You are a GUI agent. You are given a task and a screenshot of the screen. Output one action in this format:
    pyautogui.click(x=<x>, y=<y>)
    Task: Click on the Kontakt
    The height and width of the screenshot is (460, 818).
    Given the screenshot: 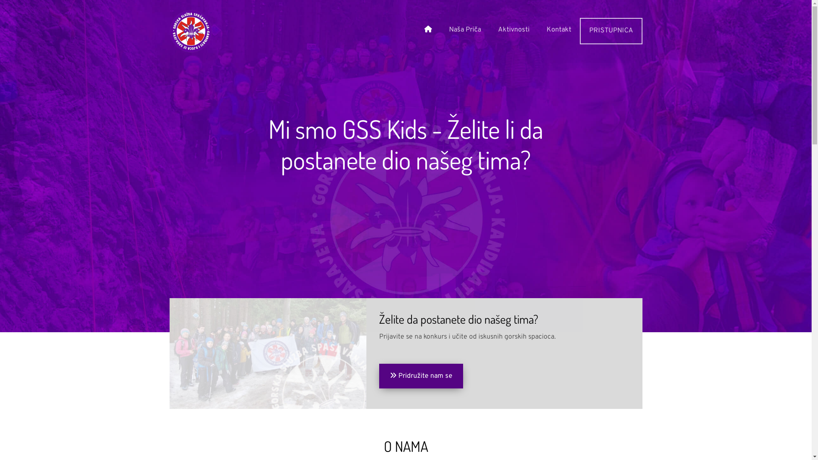 What is the action you would take?
    pyautogui.click(x=559, y=30)
    